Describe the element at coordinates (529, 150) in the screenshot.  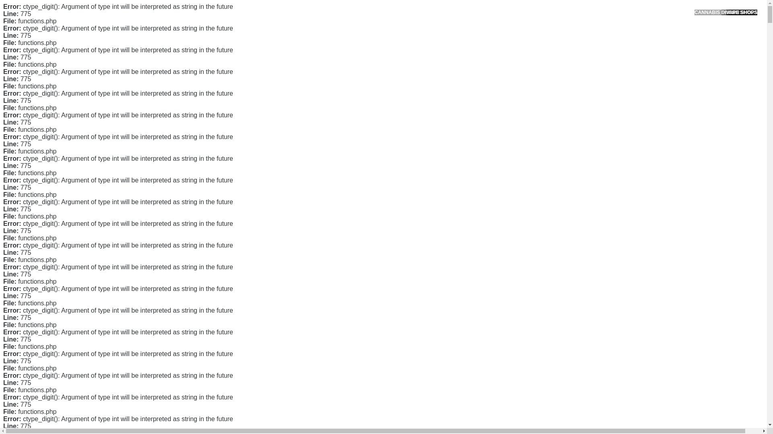
I see `DMCA Policy` at that location.